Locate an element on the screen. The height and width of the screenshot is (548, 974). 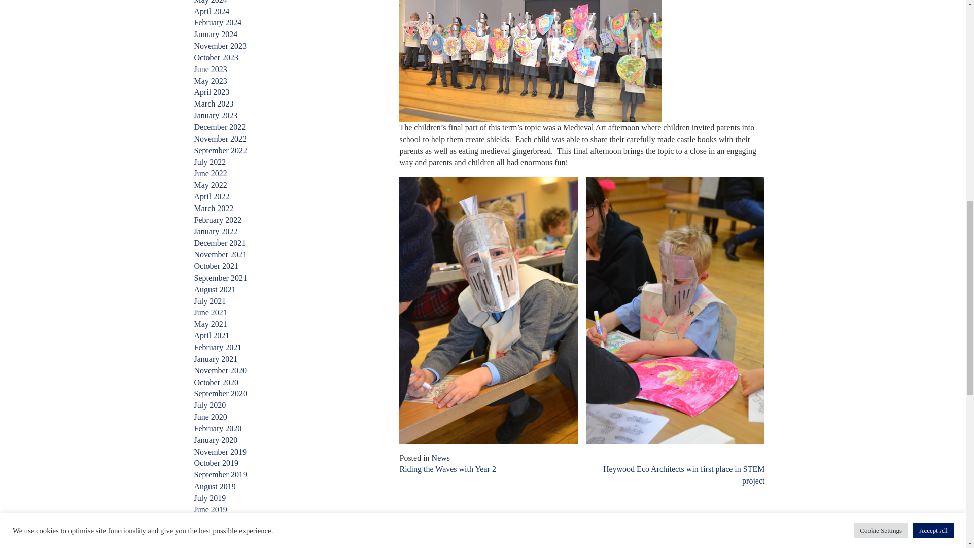
April 2024 is located at coordinates (211, 11).